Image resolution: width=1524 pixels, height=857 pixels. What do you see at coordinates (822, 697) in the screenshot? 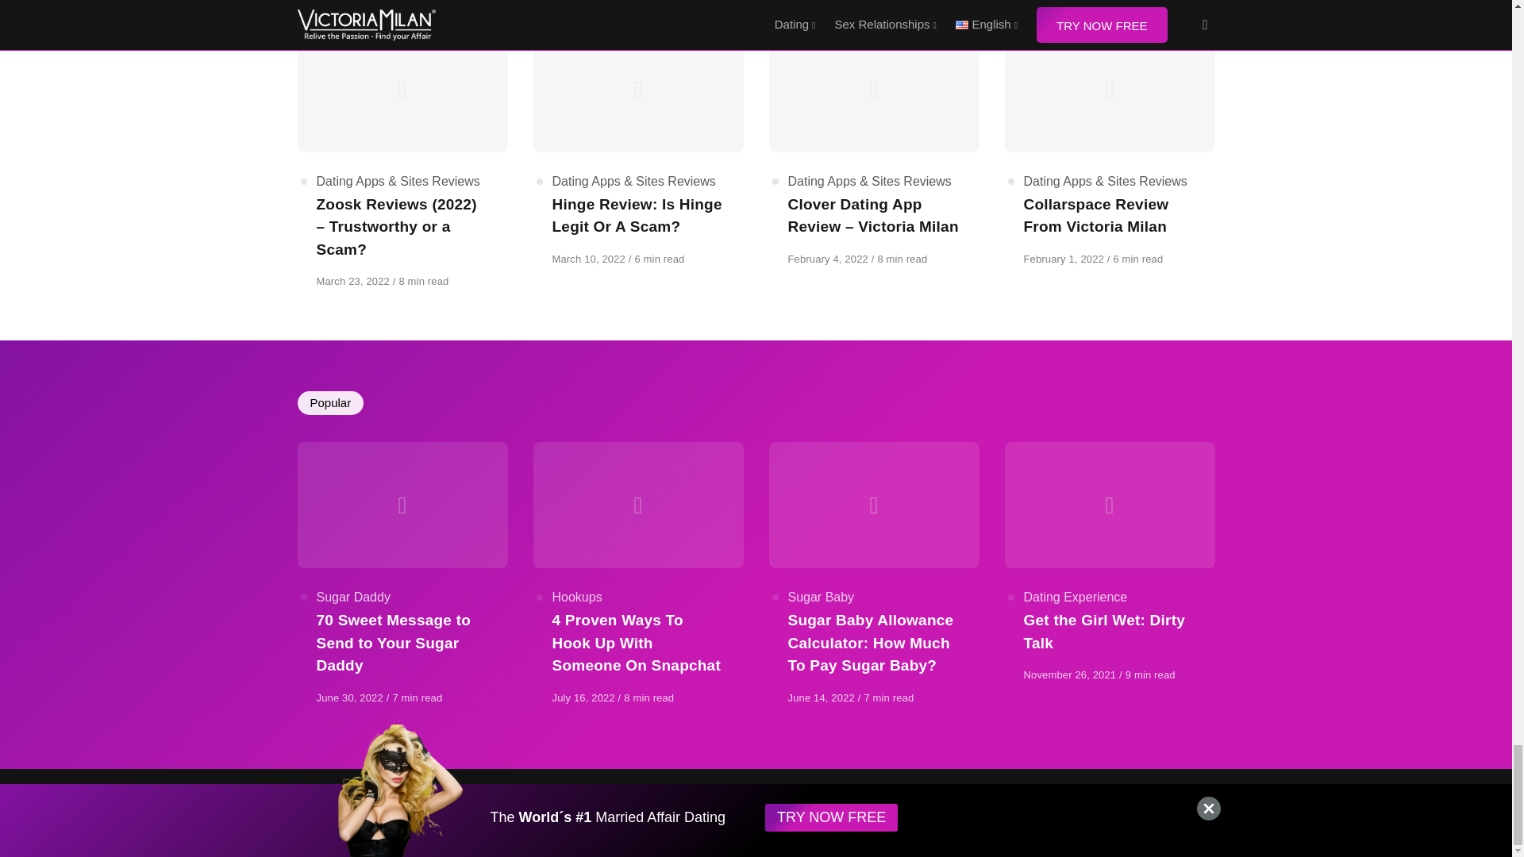
I see `June 14, 2022` at bounding box center [822, 697].